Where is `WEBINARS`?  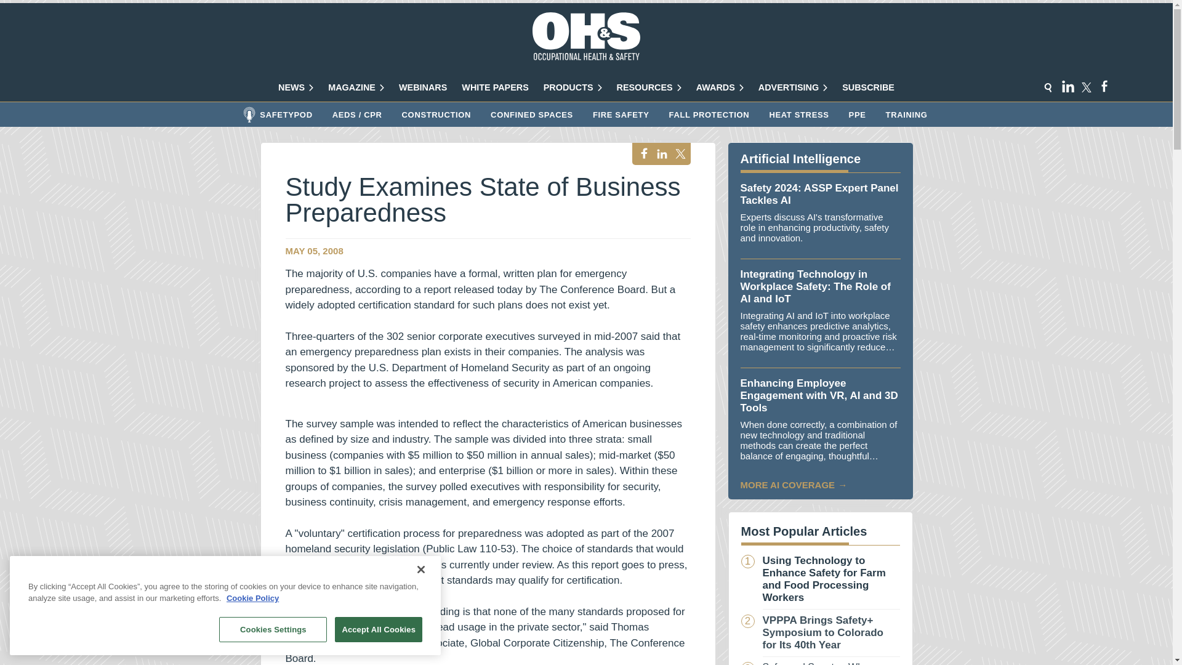
WEBINARS is located at coordinates (422, 87).